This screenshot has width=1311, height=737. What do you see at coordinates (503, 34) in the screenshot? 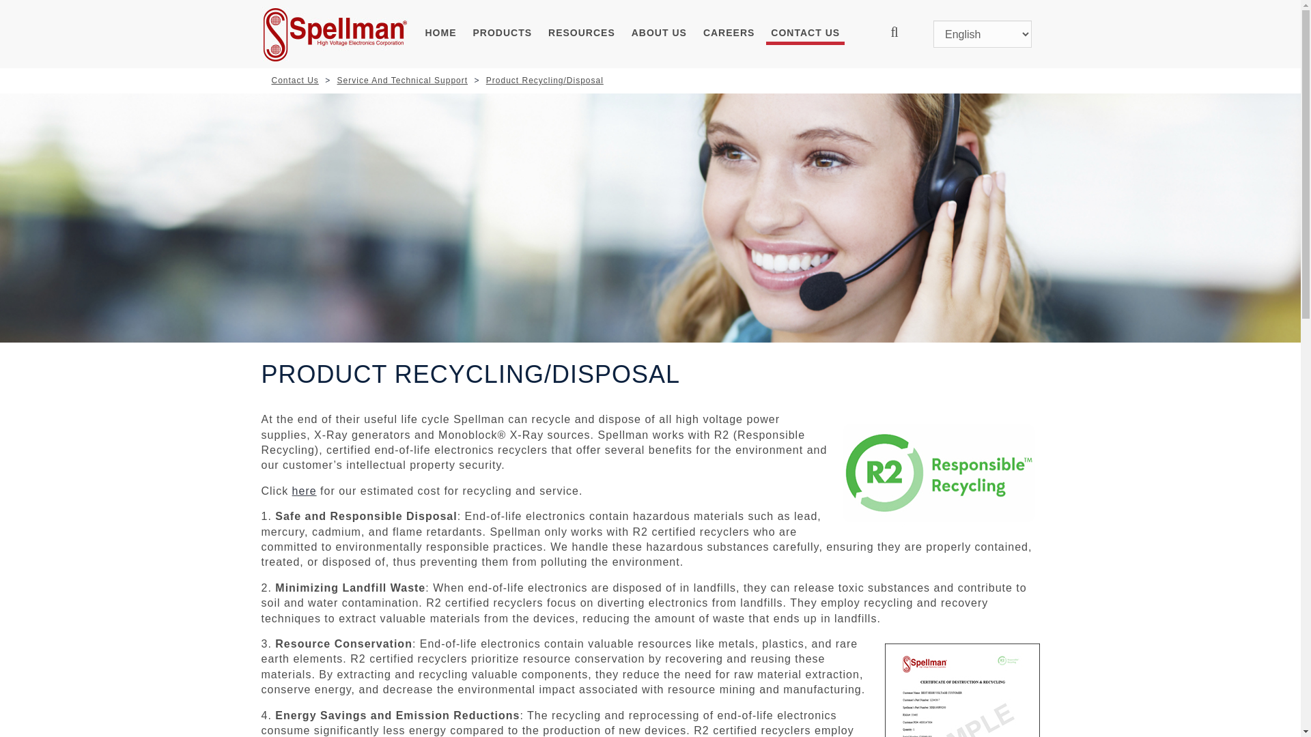
I see `PRODUCTS` at bounding box center [503, 34].